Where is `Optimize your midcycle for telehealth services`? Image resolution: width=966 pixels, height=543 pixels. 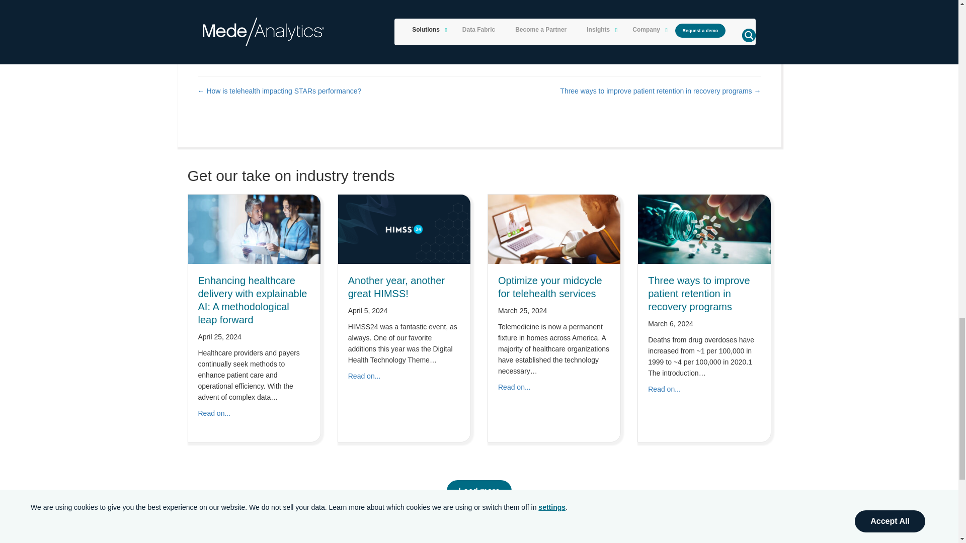
Optimize your midcycle for telehealth services is located at coordinates (553, 229).